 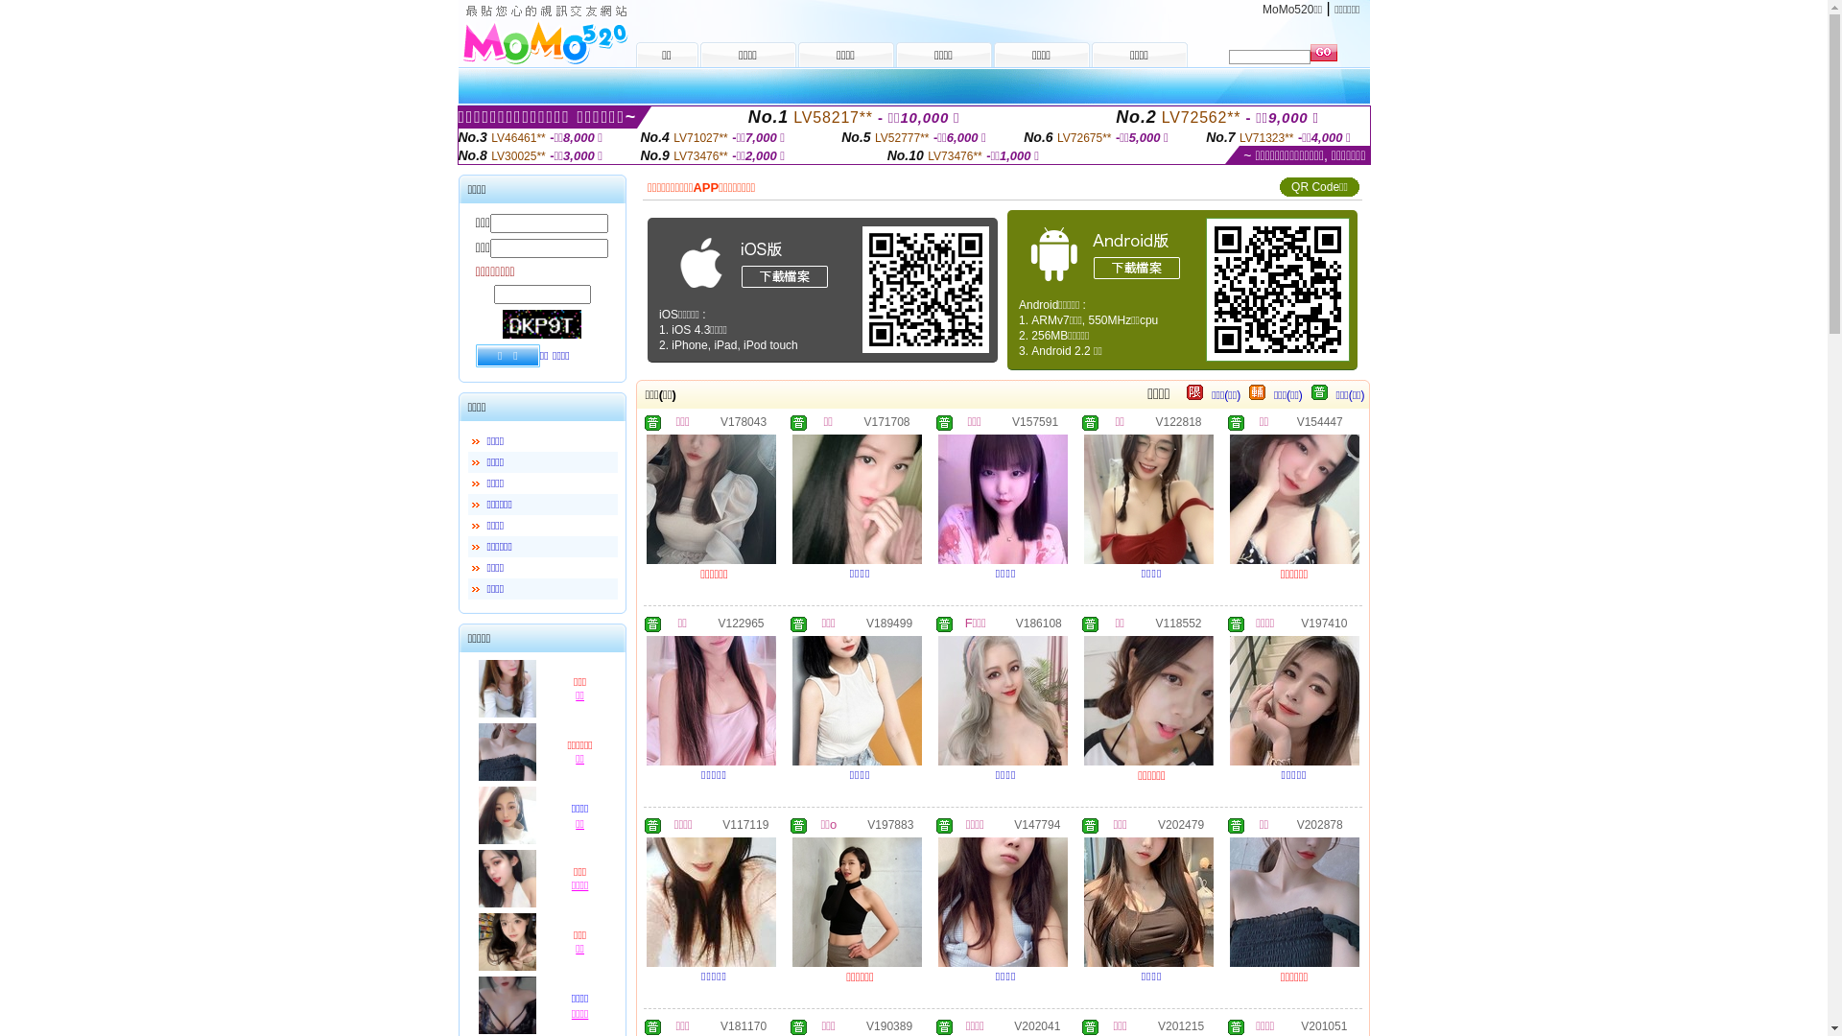 What do you see at coordinates (1178, 623) in the screenshot?
I see `V118552` at bounding box center [1178, 623].